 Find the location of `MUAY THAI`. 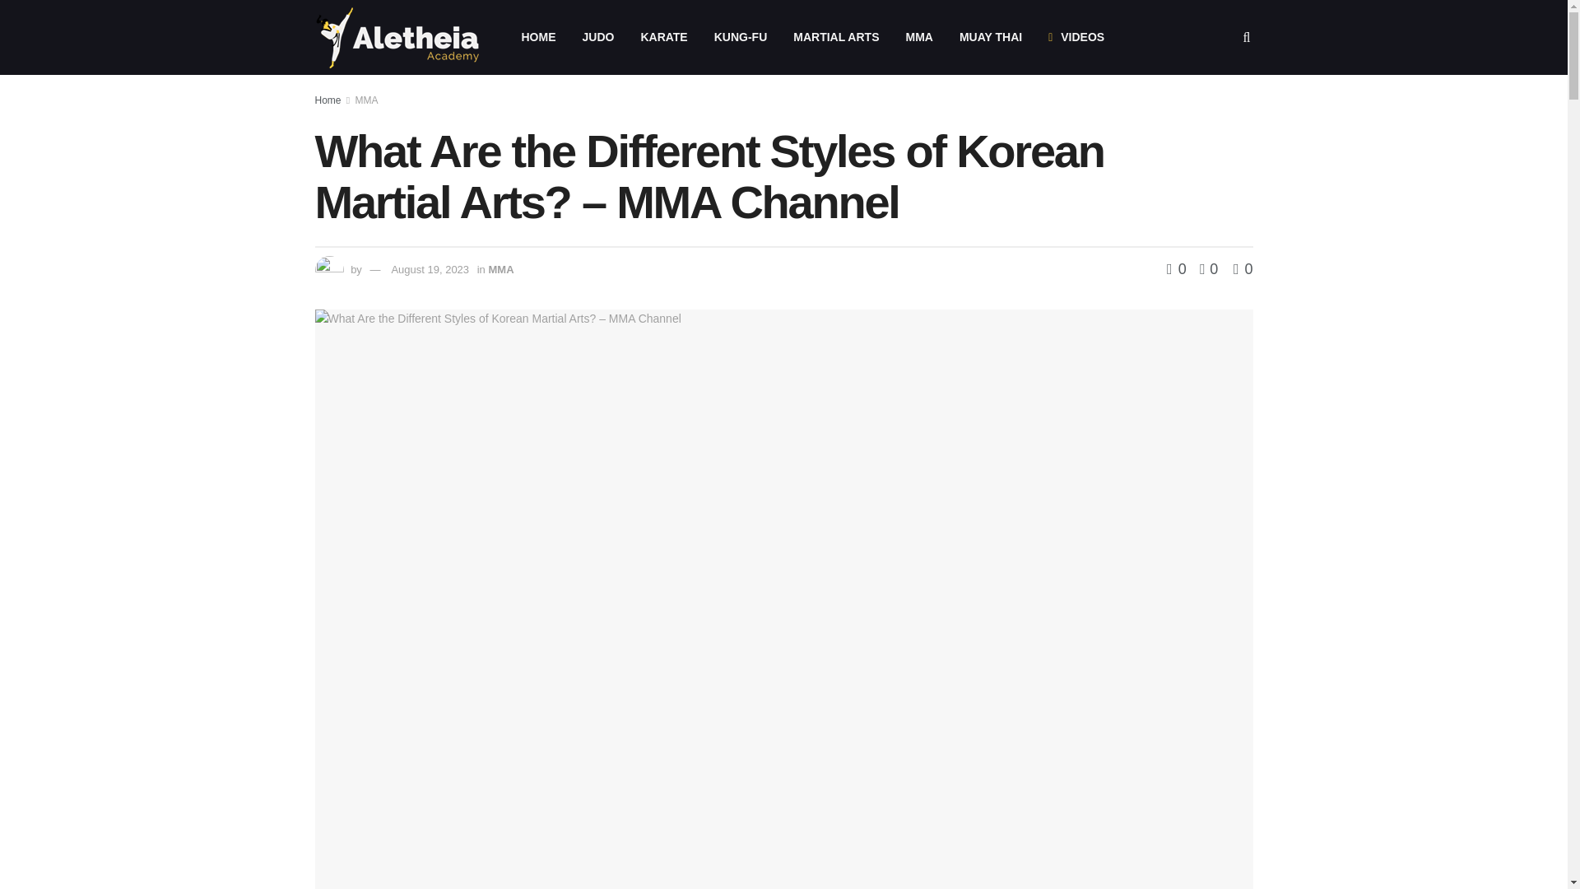

MUAY THAI is located at coordinates (991, 37).